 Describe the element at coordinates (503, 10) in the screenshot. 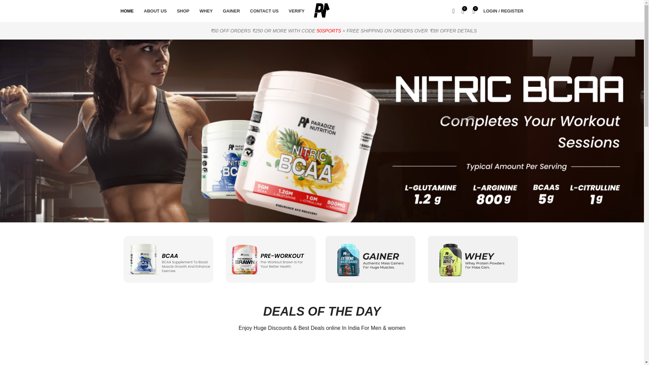

I see `My account` at that location.